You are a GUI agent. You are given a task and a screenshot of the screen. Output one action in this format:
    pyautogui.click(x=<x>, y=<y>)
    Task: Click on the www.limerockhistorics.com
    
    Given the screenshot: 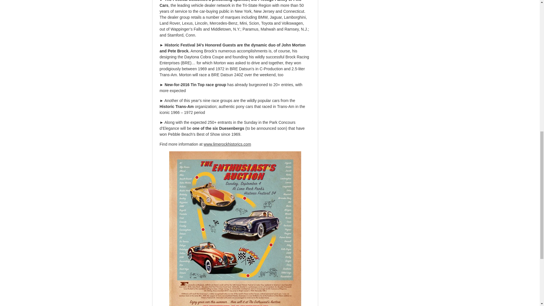 What is the action you would take?
    pyautogui.click(x=227, y=144)
    